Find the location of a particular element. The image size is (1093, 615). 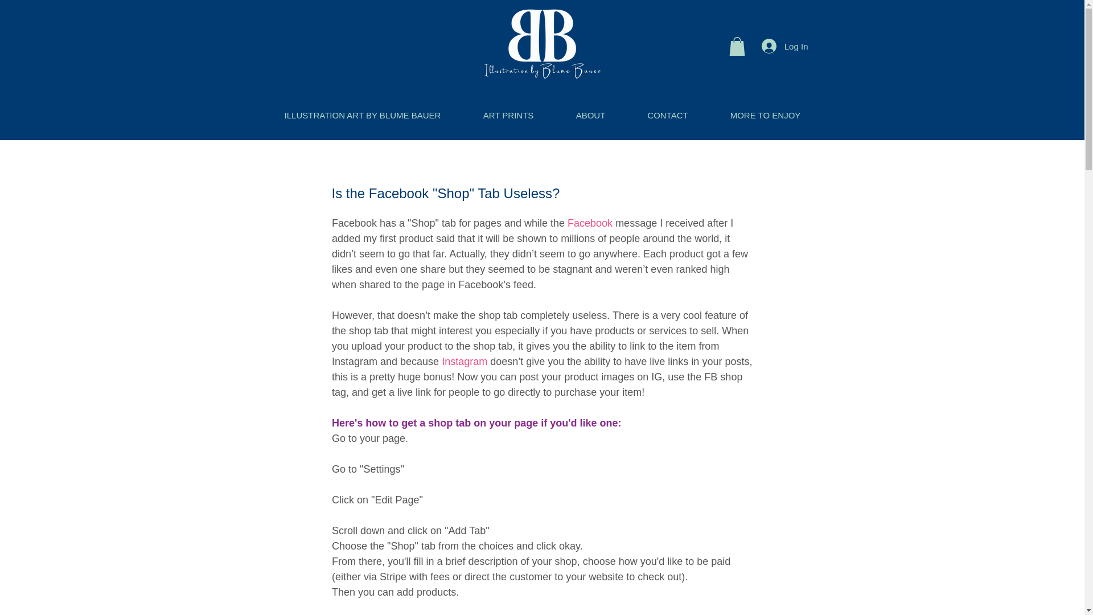

Log In is located at coordinates (785, 46).